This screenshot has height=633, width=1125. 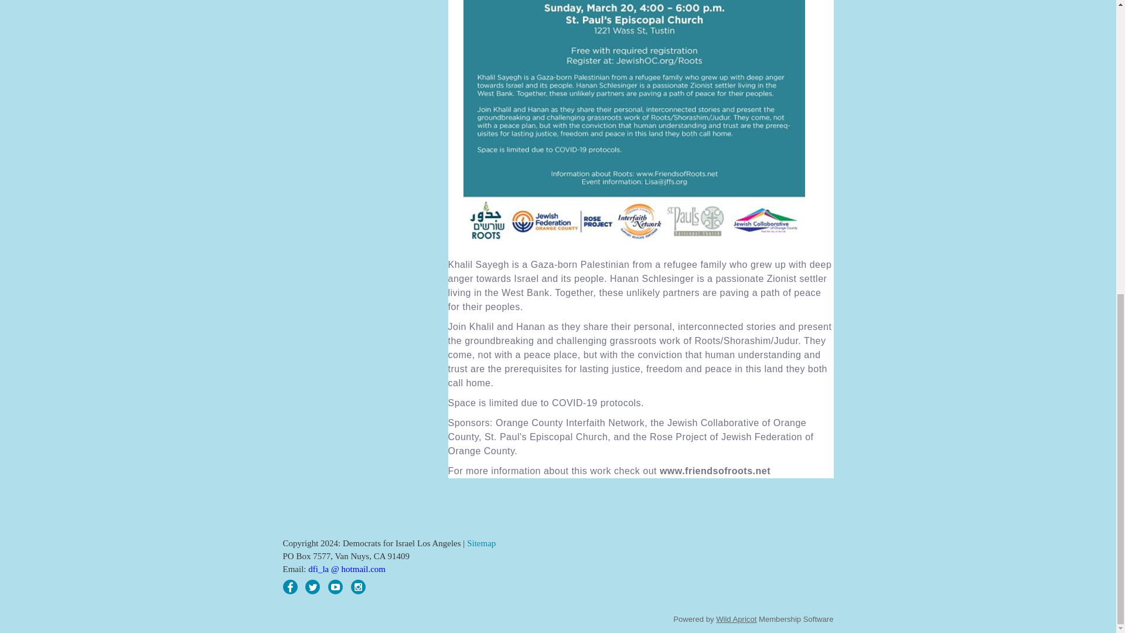 I want to click on Instagram, so click(x=359, y=587).